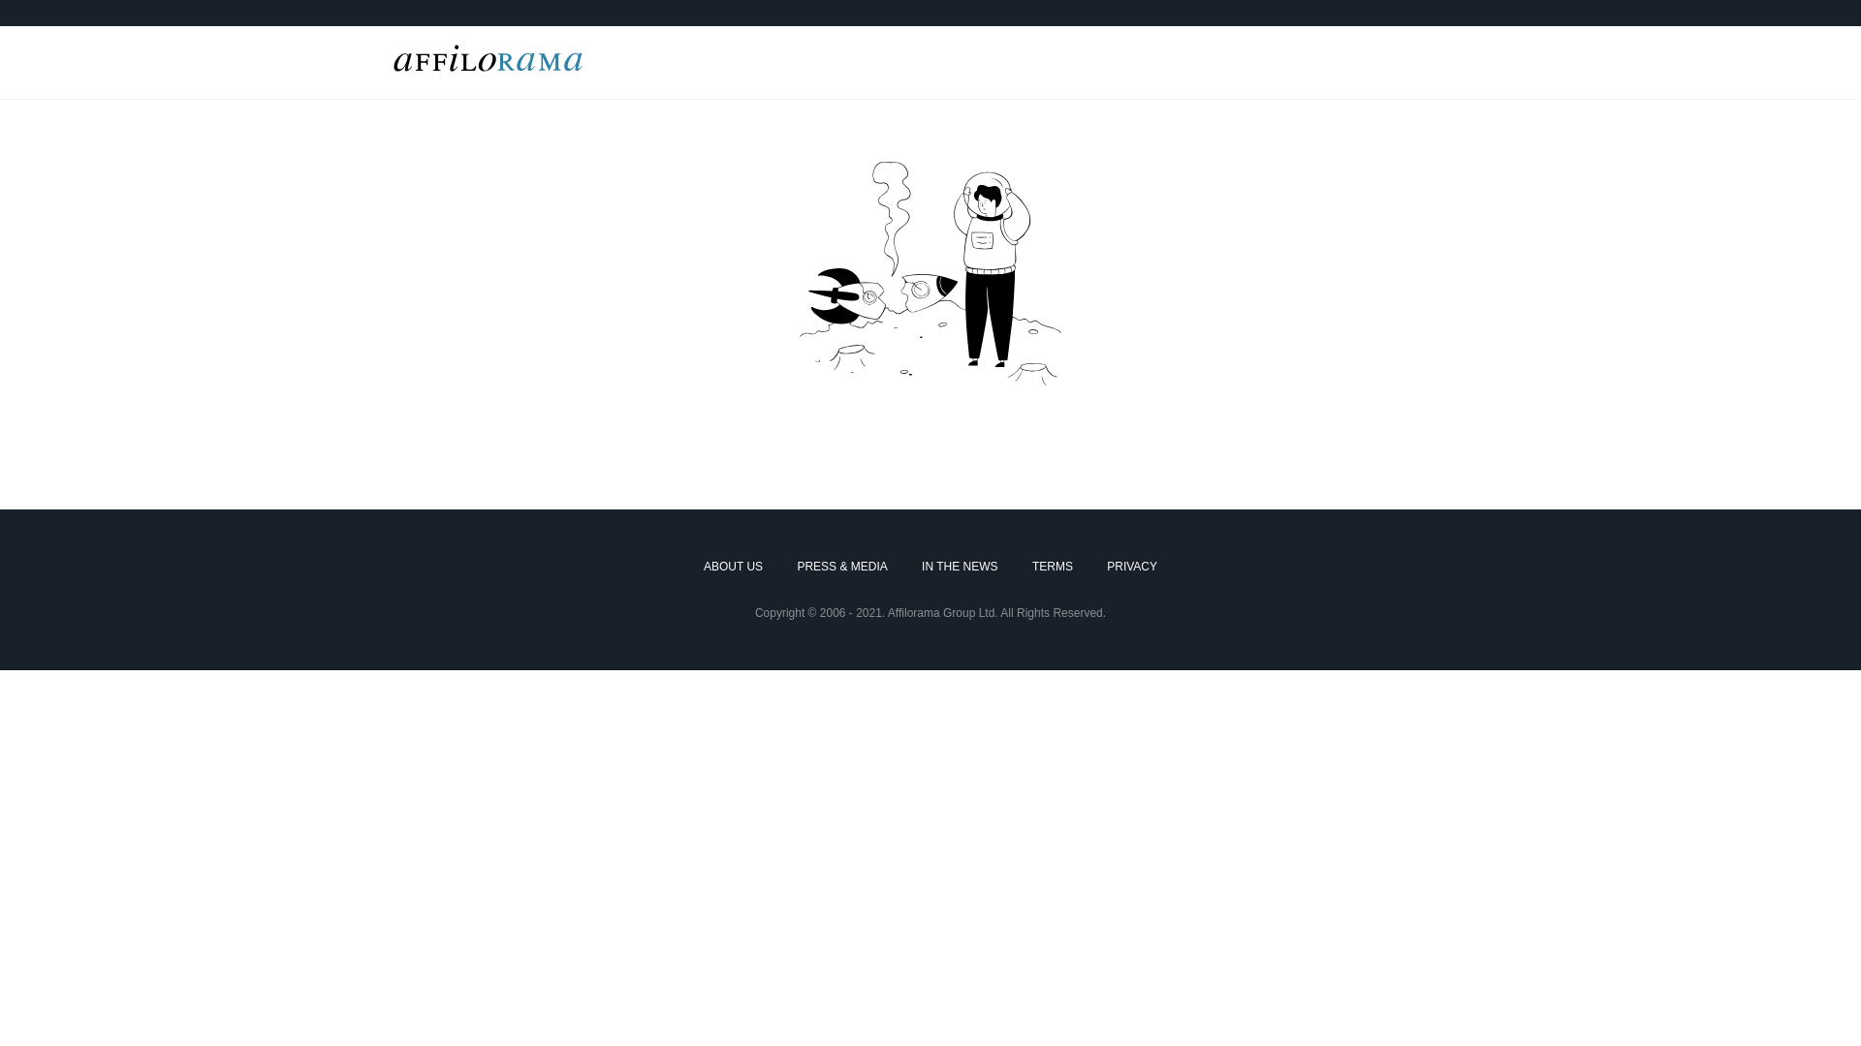 The width and height of the screenshot is (1861, 1046). Describe the element at coordinates (733, 568) in the screenshot. I see `ABOUT US` at that location.